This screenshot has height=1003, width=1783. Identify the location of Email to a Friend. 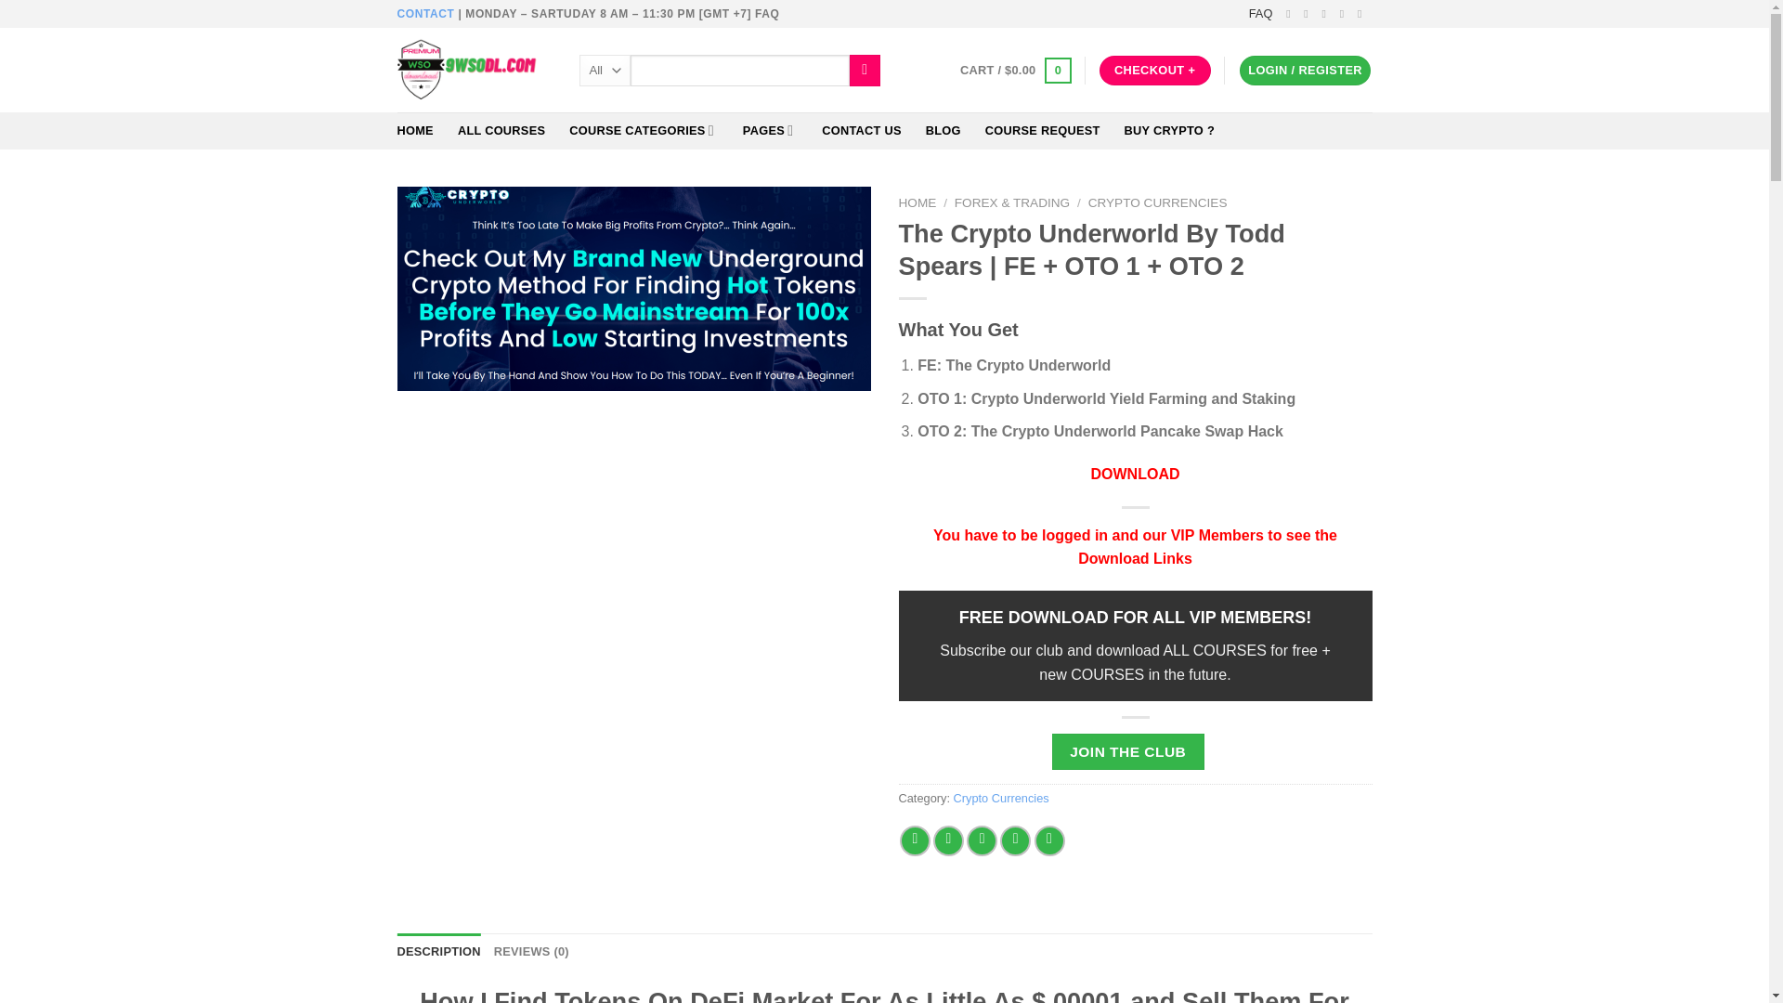
(981, 840).